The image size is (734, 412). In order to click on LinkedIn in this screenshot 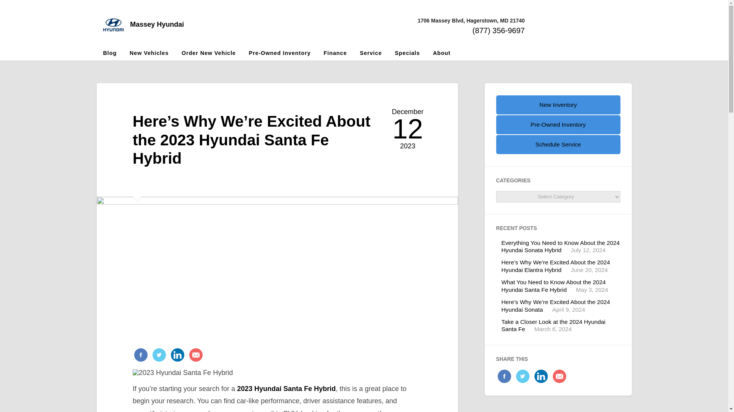, I will do `click(540, 377)`.